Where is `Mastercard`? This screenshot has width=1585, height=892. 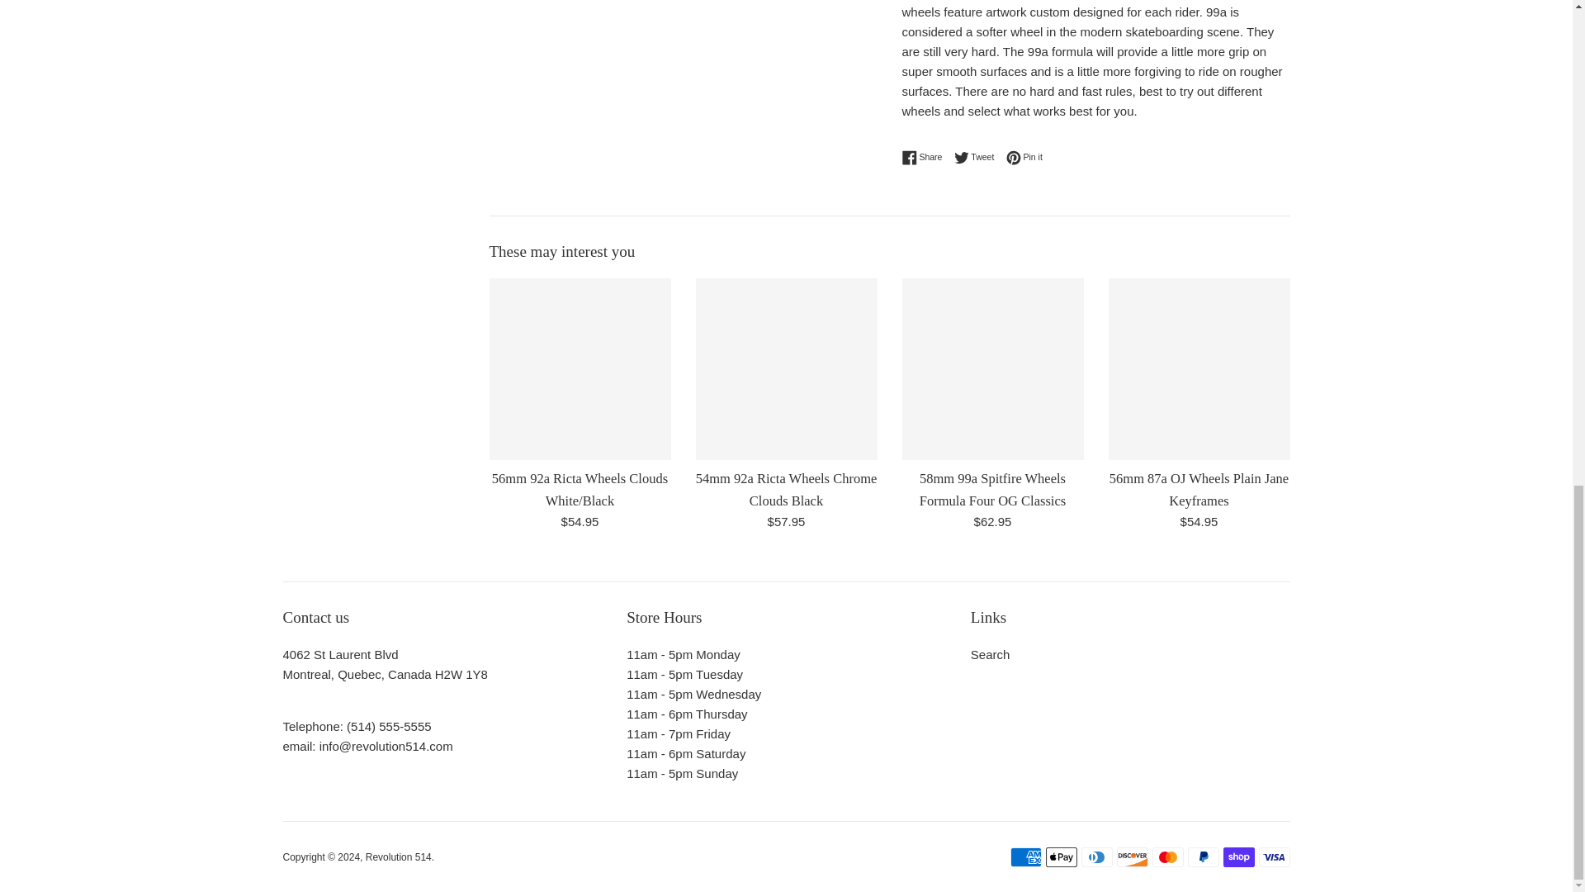 Mastercard is located at coordinates (1167, 857).